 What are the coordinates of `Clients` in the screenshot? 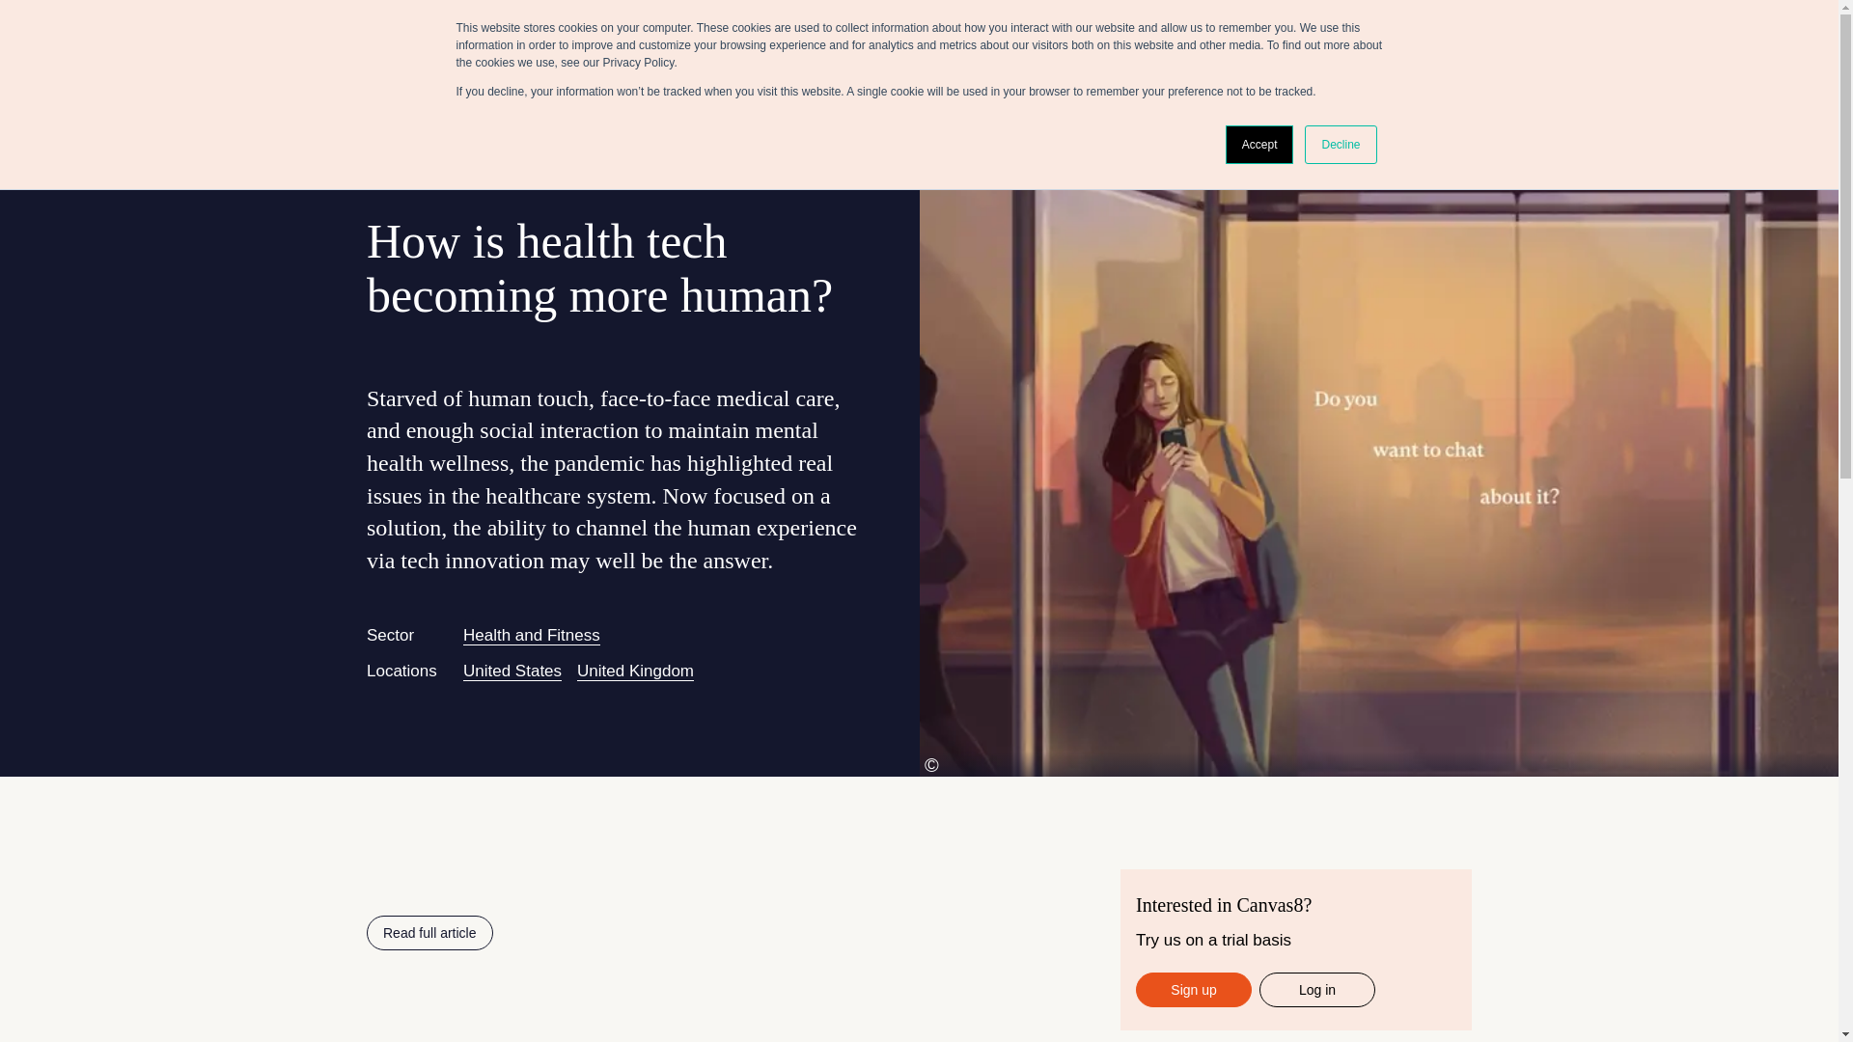 It's located at (1330, 33).